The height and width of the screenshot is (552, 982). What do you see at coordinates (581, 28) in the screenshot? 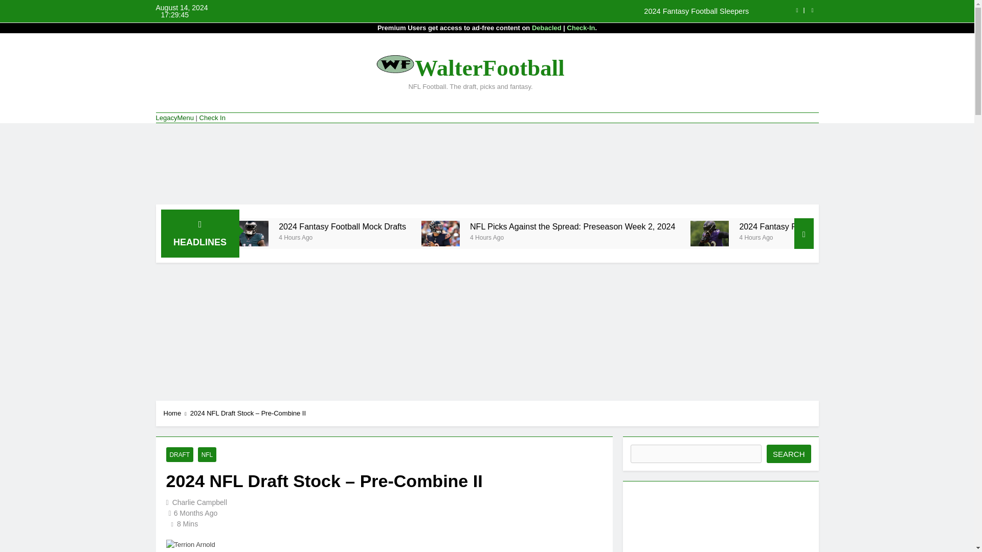
I see `Check-In` at bounding box center [581, 28].